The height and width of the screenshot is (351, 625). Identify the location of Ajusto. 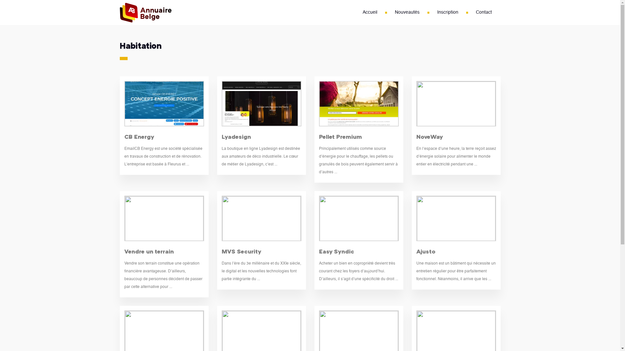
(426, 251).